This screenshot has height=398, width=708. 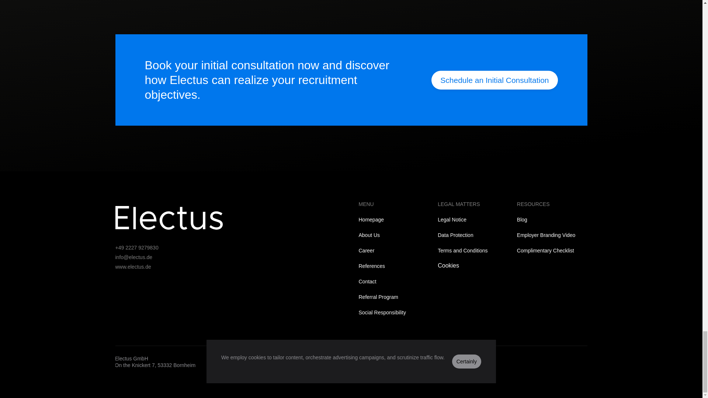 I want to click on Complimentary Checklist, so click(x=545, y=250).